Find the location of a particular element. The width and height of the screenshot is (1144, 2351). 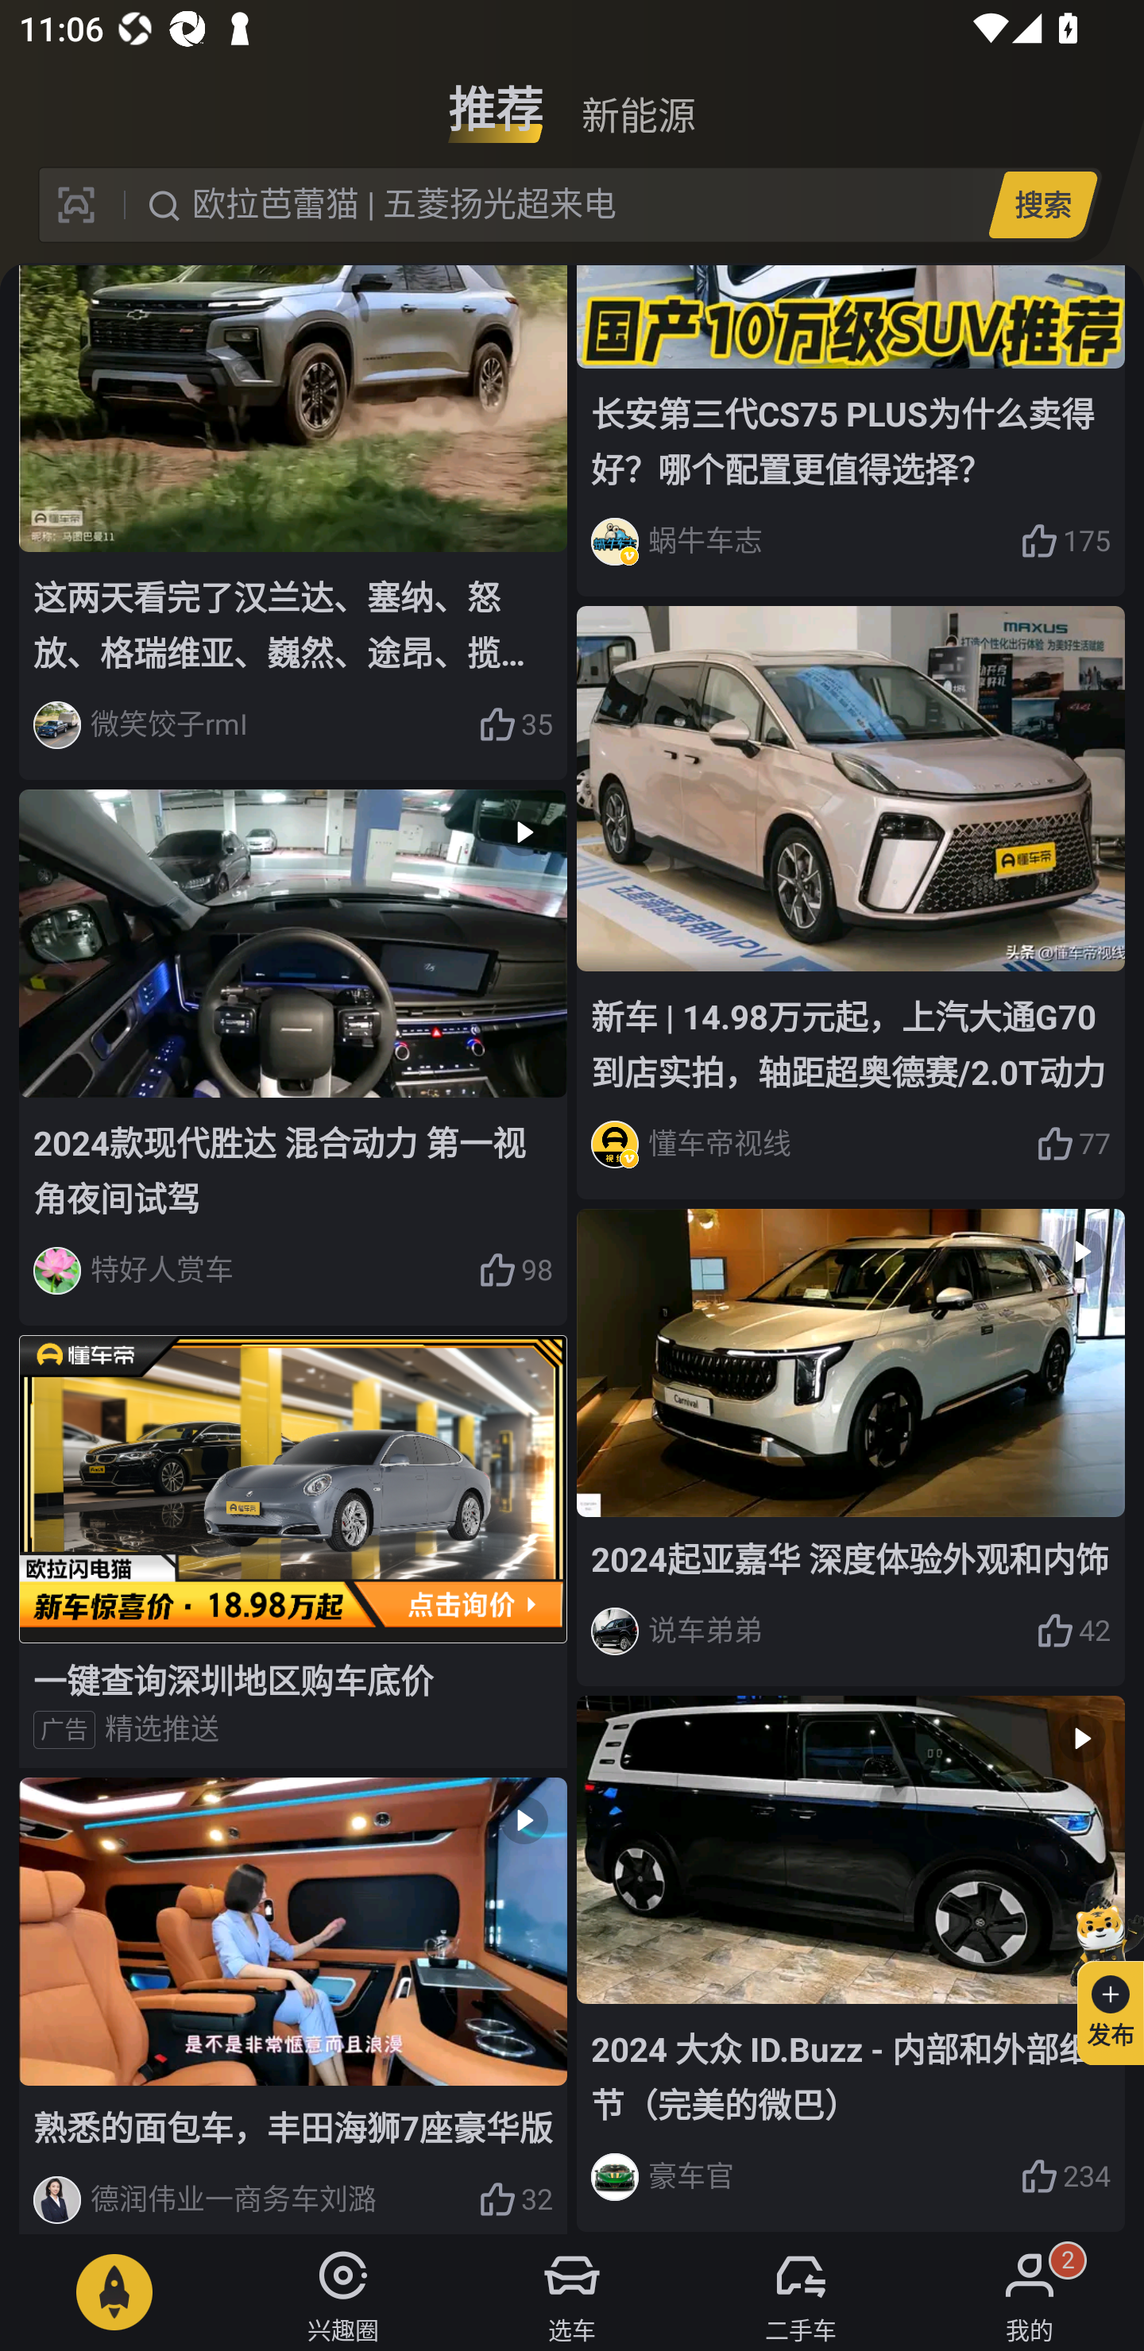

 我的 is located at coordinates (1030, 2292).